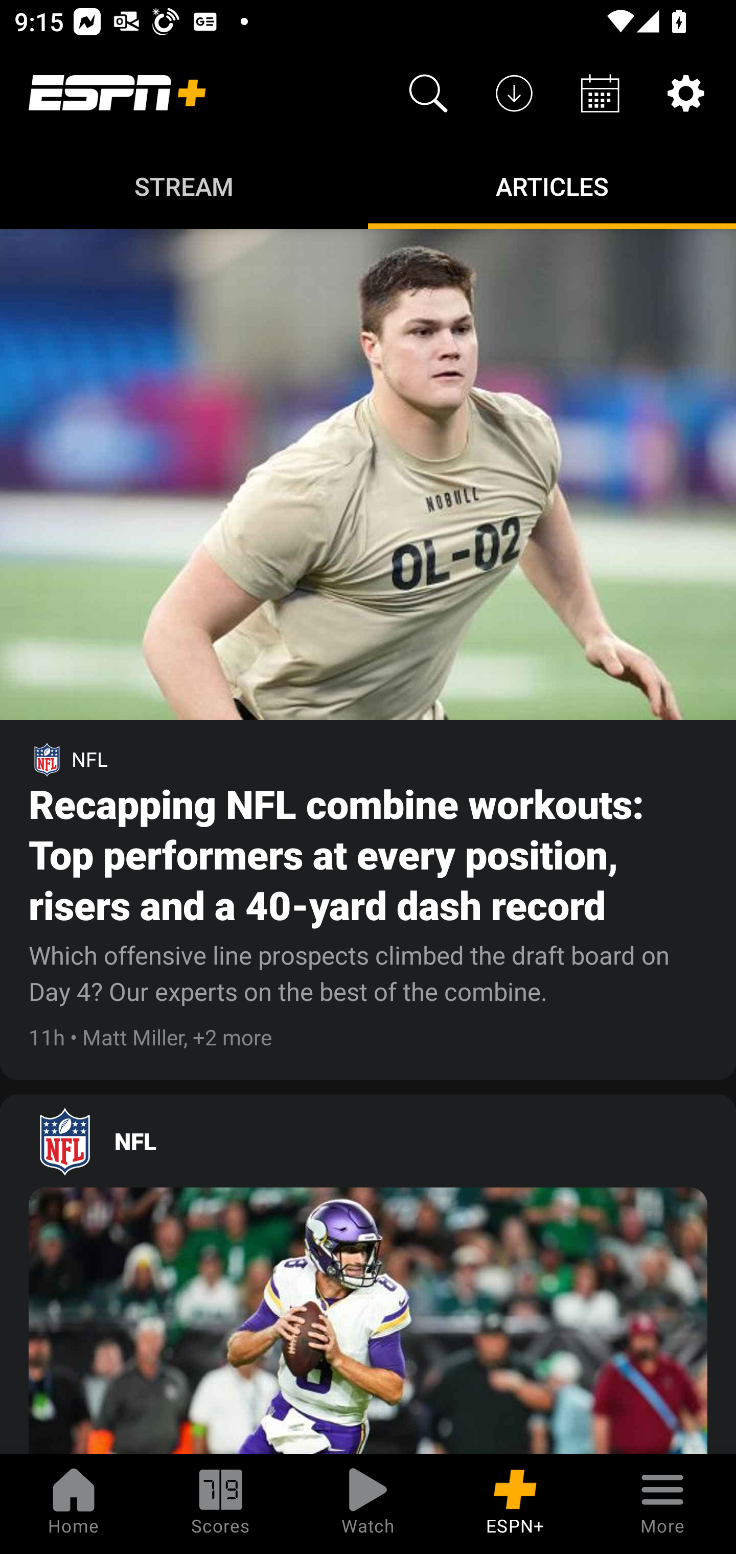 This screenshot has width=736, height=1554. Describe the element at coordinates (368, 1504) in the screenshot. I see `Watch` at that location.